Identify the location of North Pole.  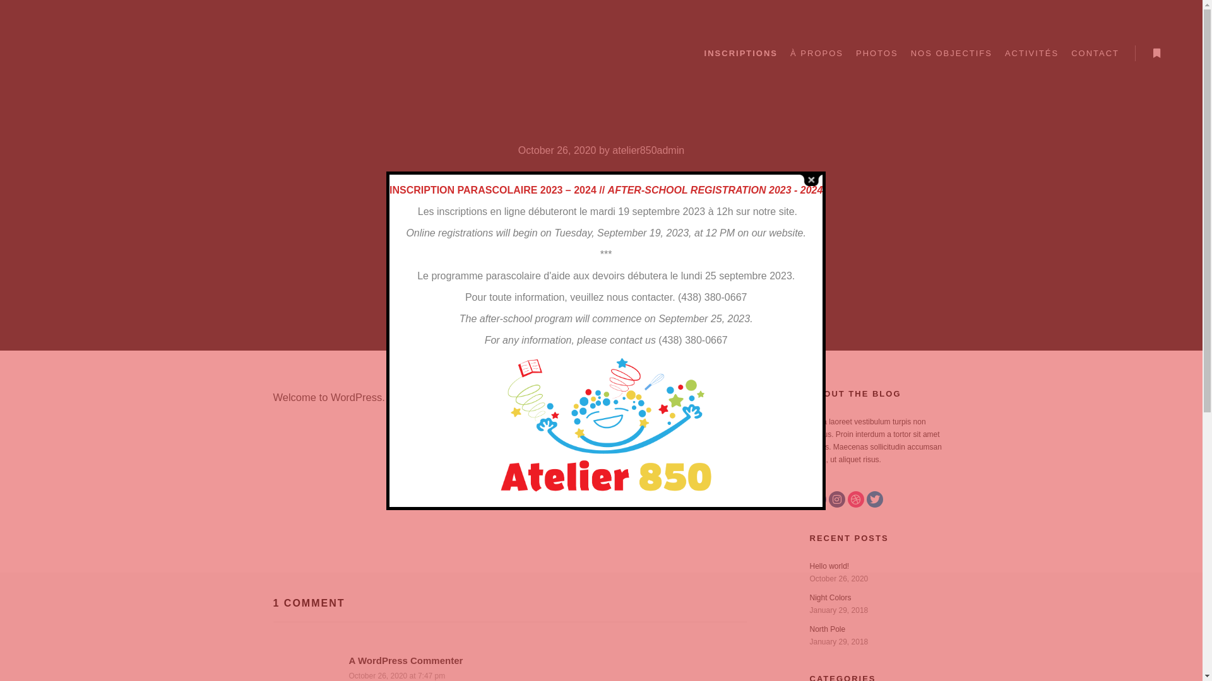
(827, 629).